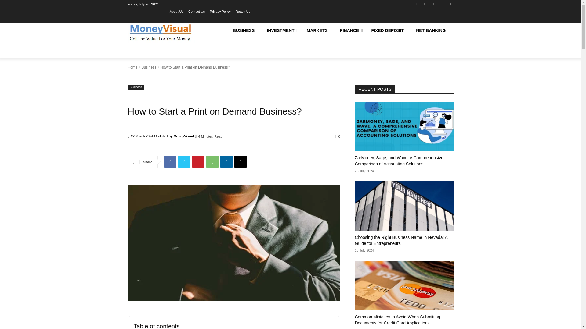 The image size is (586, 329). Describe the element at coordinates (170, 161) in the screenshot. I see `Facebook` at that location.